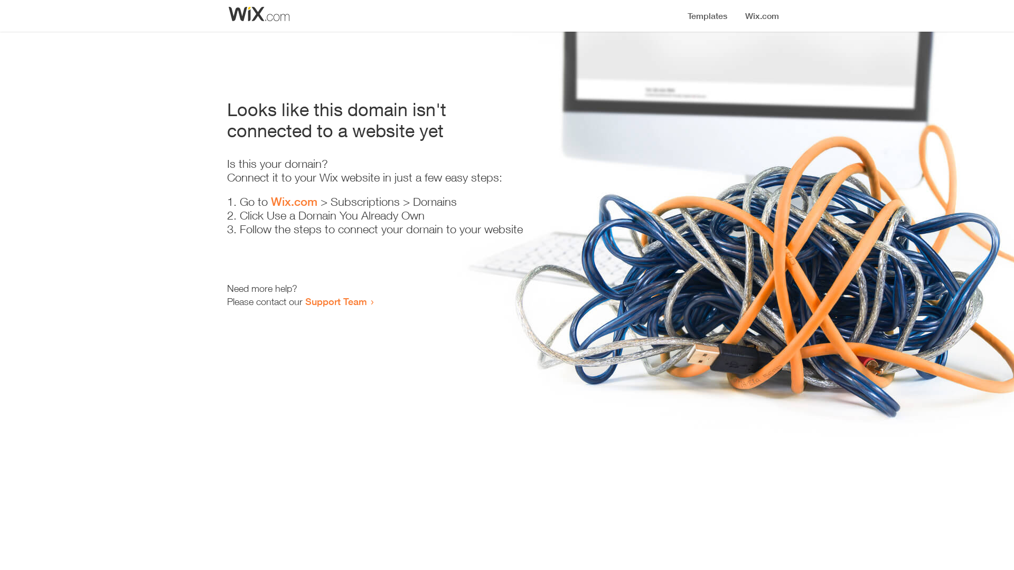  I want to click on Wix.com, so click(294, 202).